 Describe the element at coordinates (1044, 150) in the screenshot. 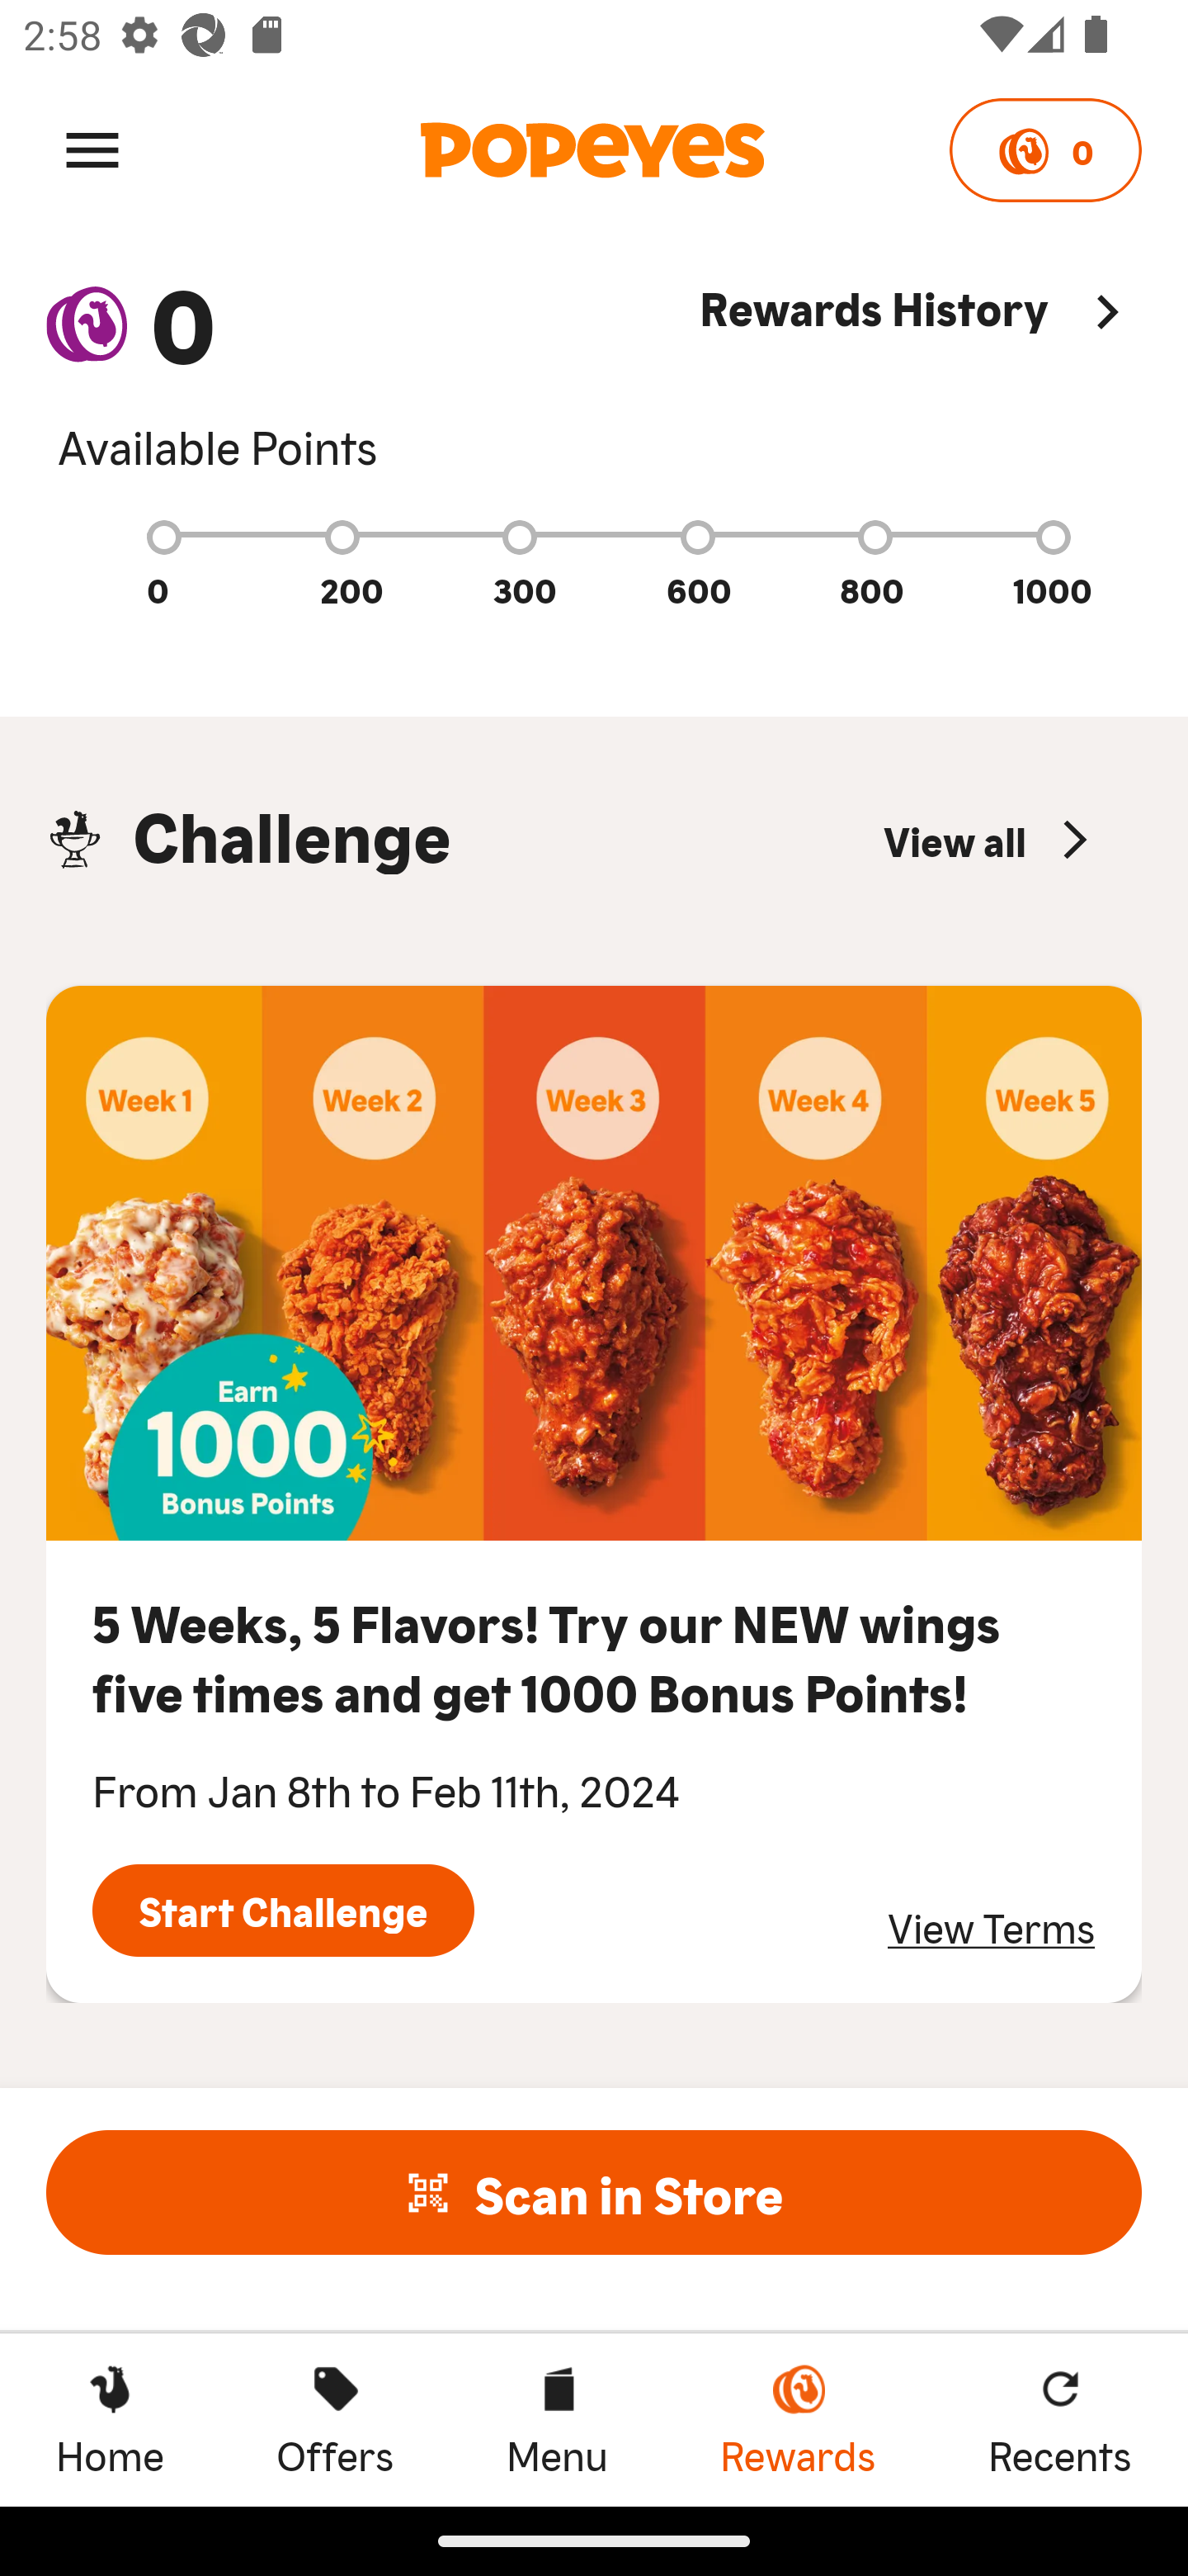

I see `0 Points 0` at that location.